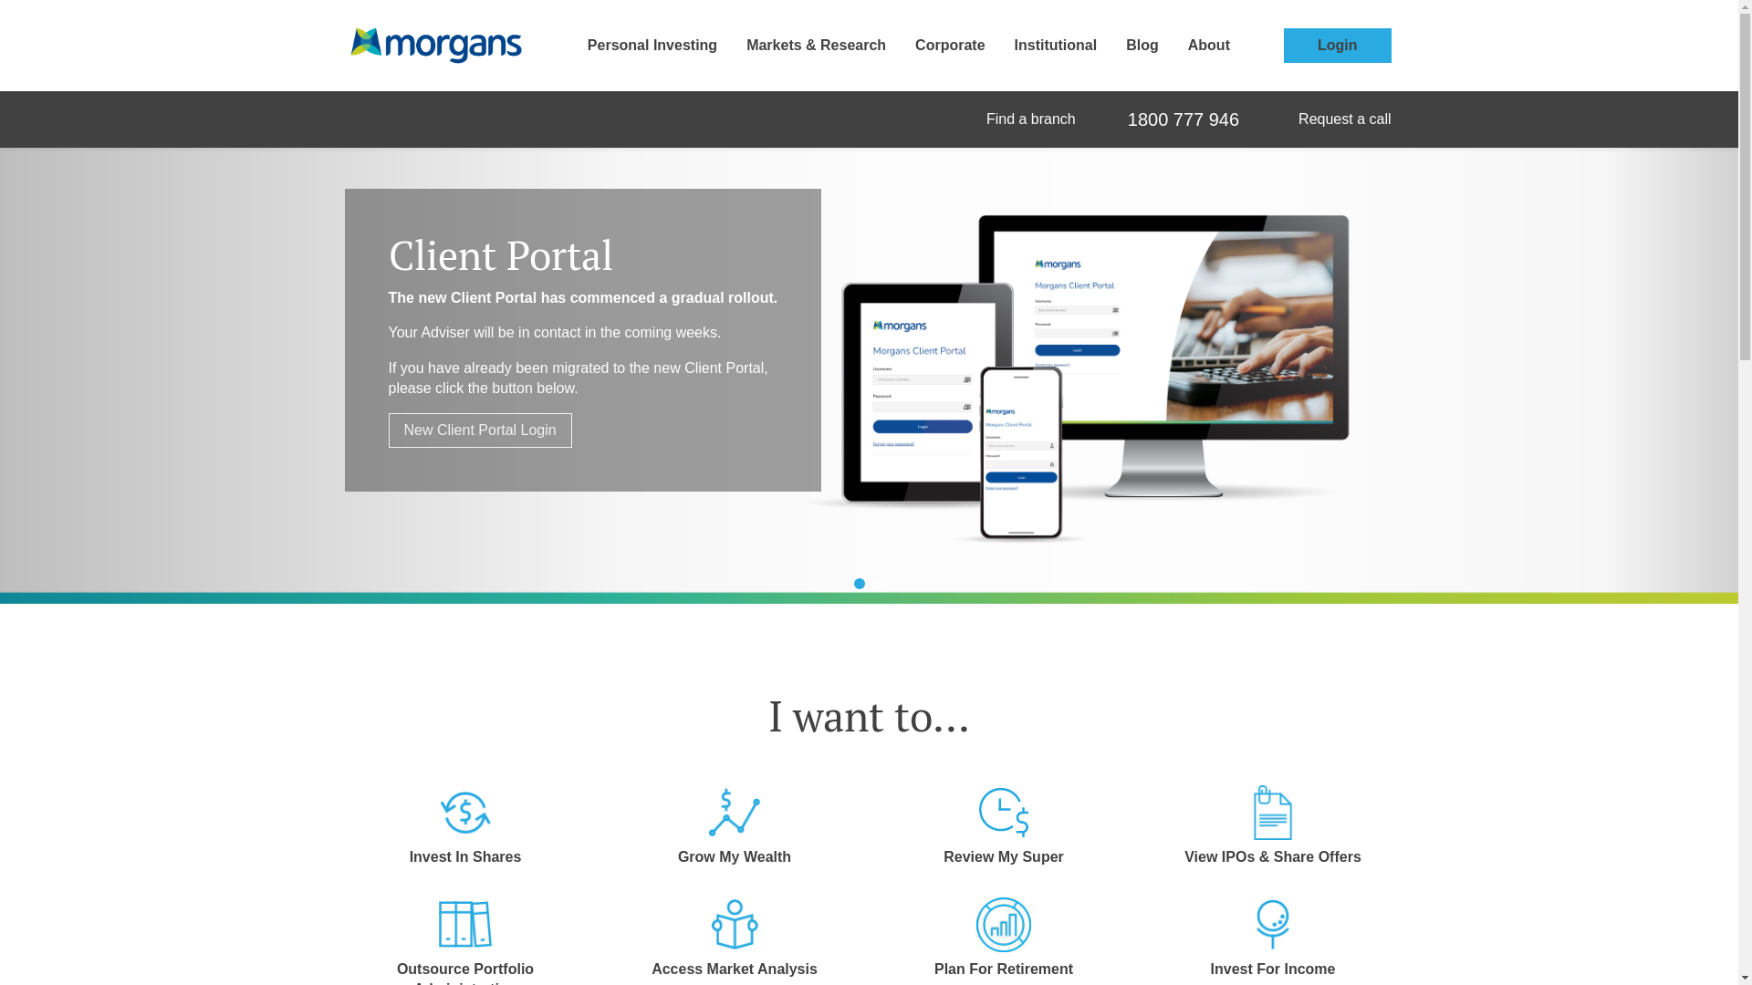 The image size is (1752, 985). Describe the element at coordinates (1004, 834) in the screenshot. I see `Review My Super` at that location.